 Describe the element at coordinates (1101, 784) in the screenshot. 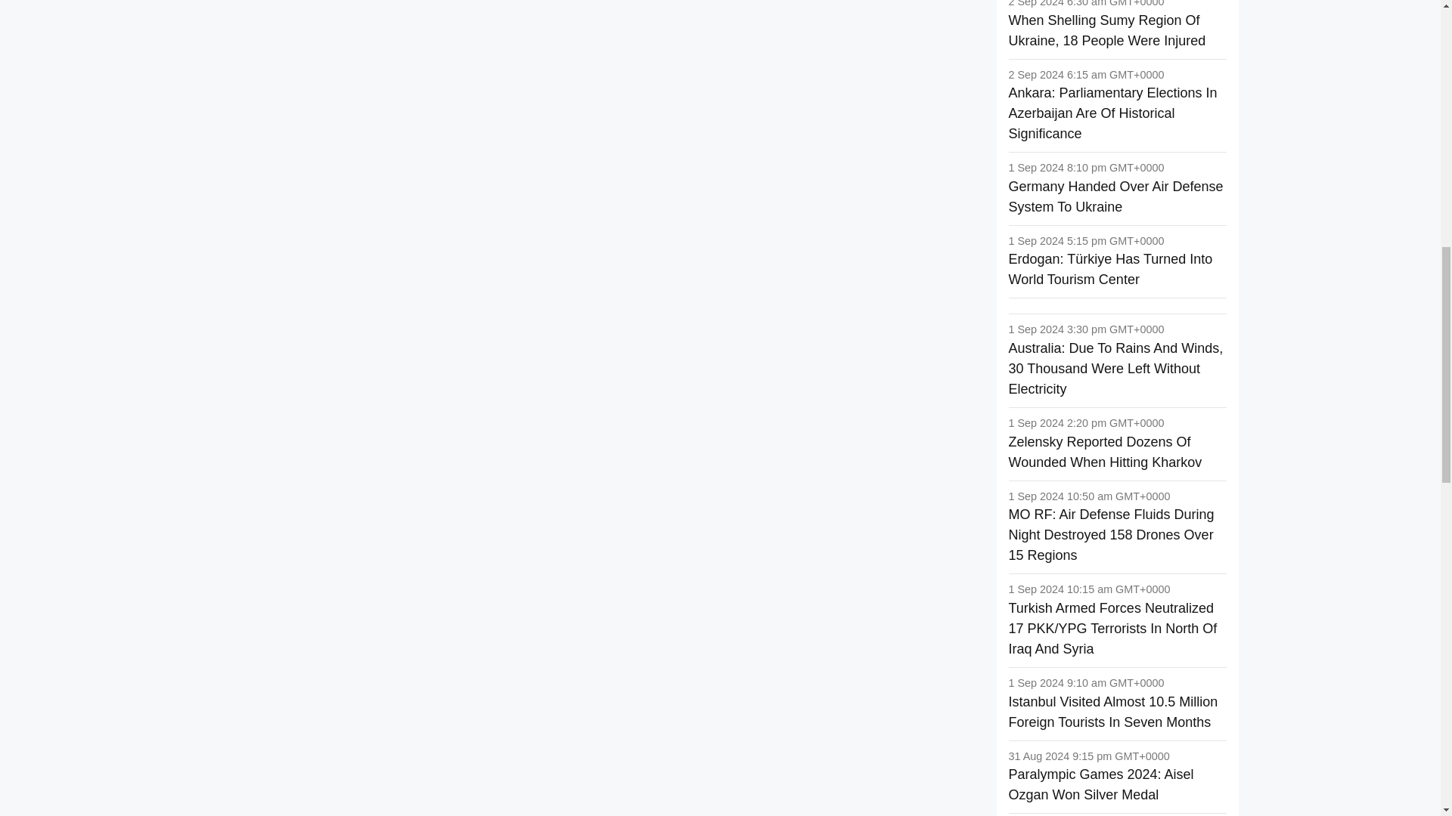

I see `Paralympic Games 2024: Aisel Ozgan Won Silver Medal` at that location.